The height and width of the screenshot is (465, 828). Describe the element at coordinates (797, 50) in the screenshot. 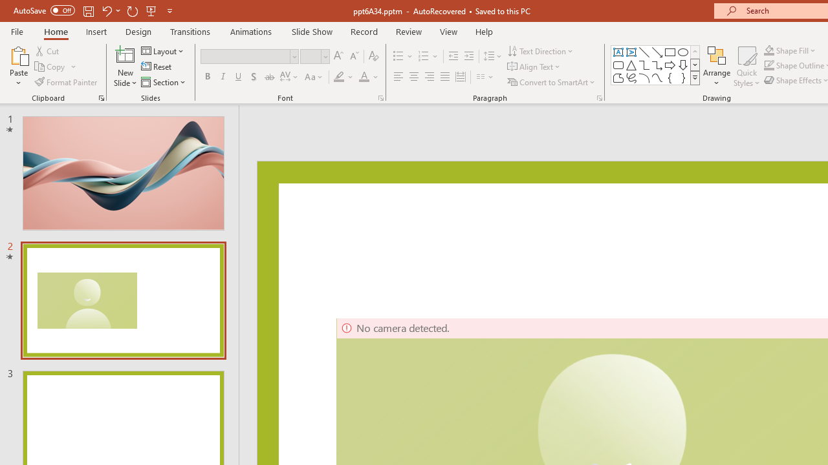

I see `More Options` at that location.